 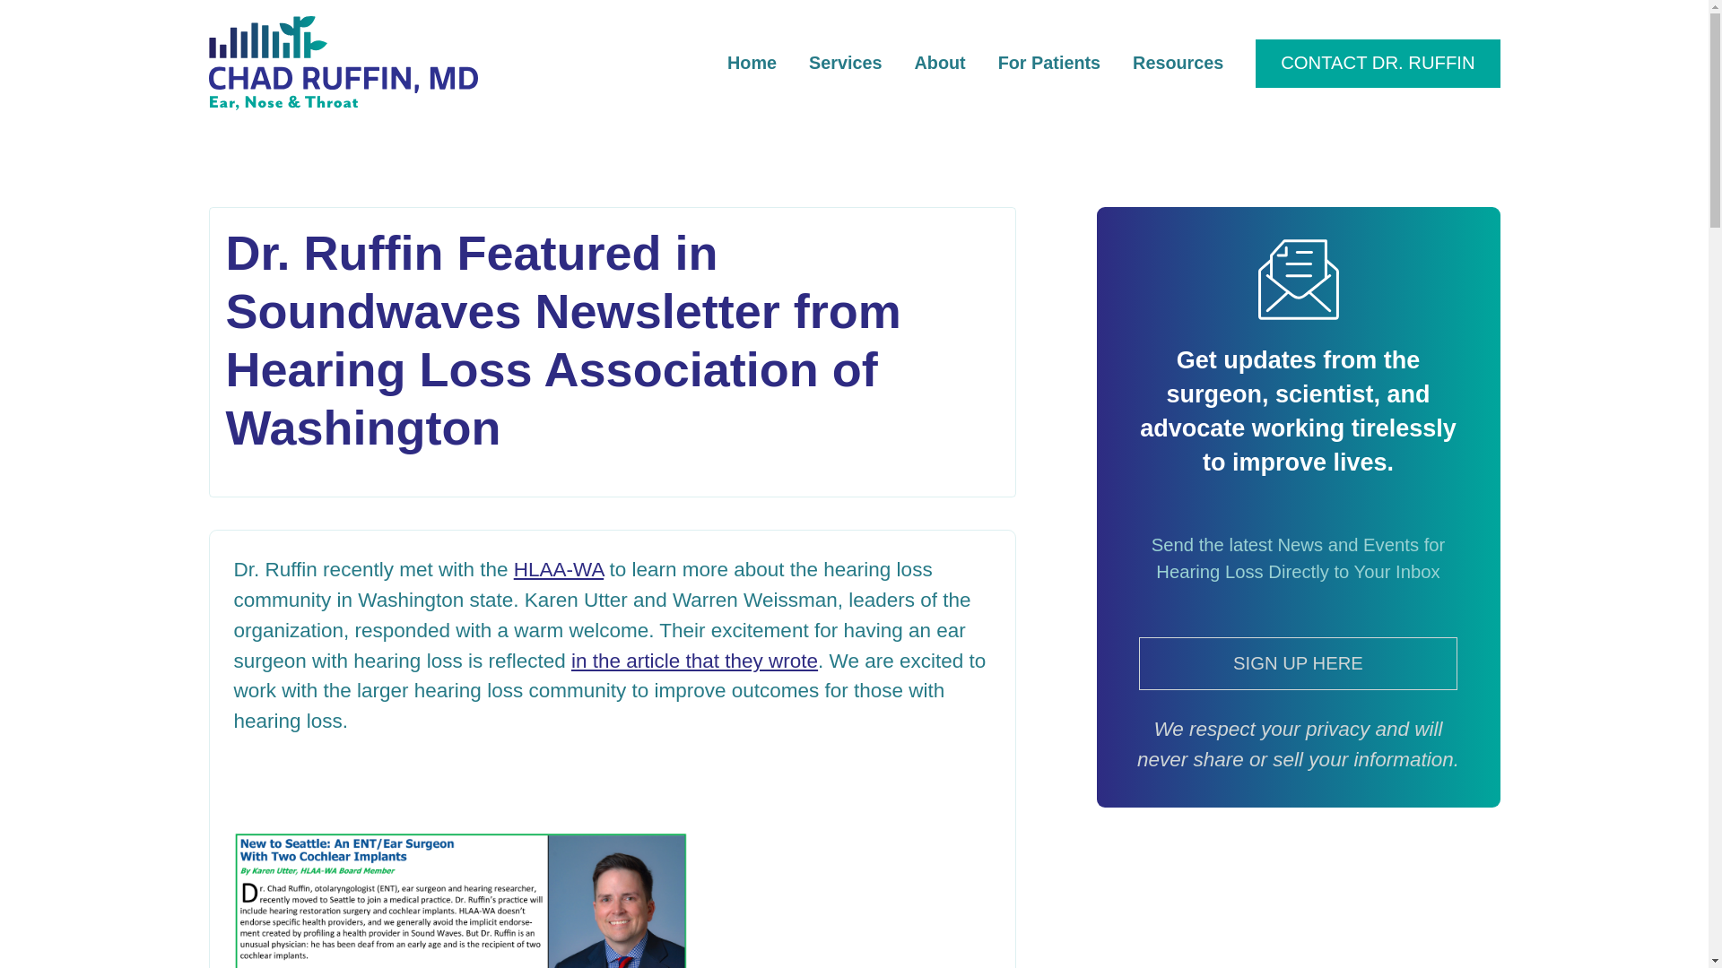 I want to click on SIGN UP HERE, so click(x=1299, y=663).